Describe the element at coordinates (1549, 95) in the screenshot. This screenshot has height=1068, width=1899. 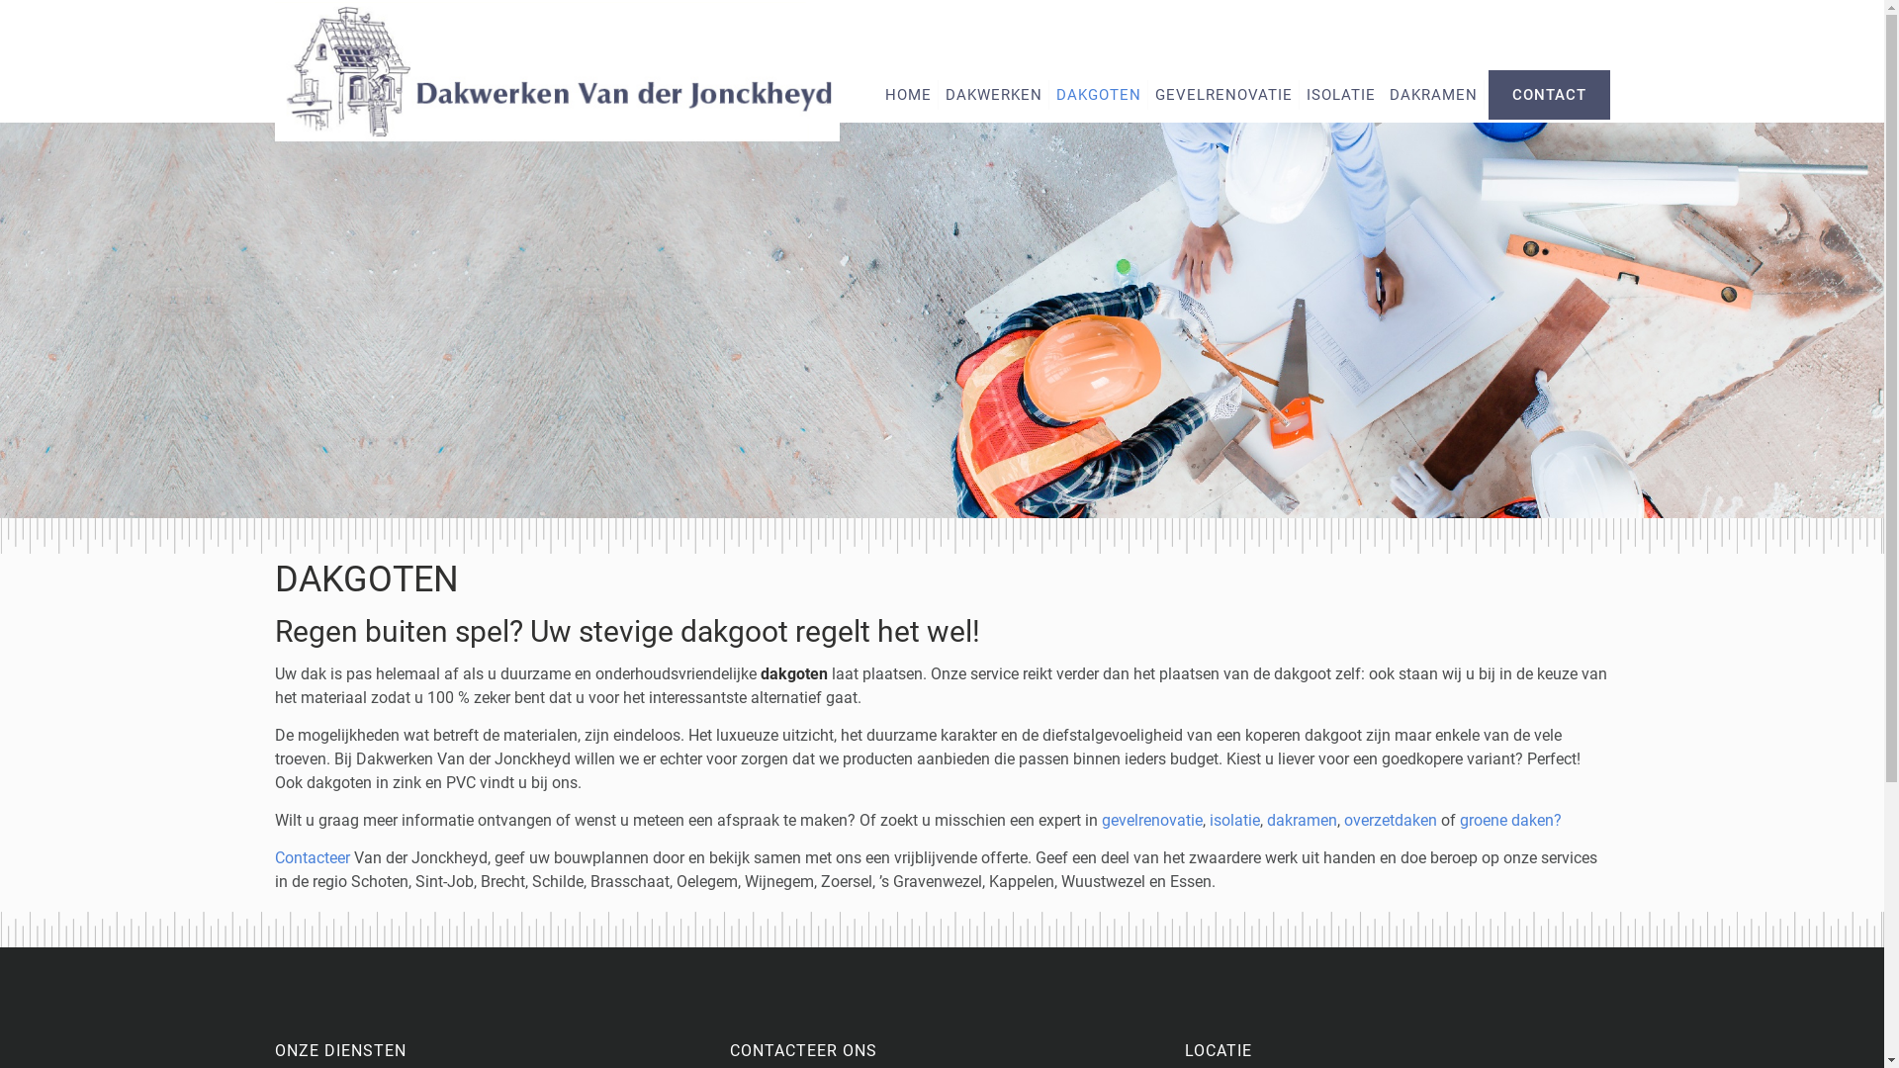
I see `CONTACT` at that location.